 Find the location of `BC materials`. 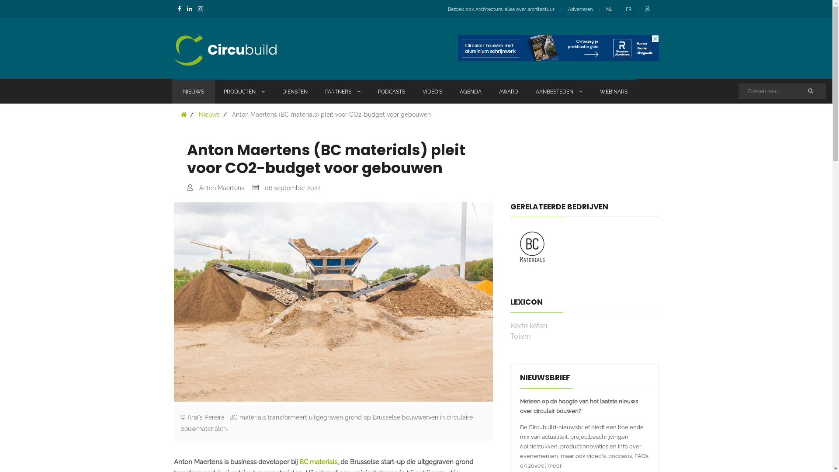

BC materials is located at coordinates (532, 247).